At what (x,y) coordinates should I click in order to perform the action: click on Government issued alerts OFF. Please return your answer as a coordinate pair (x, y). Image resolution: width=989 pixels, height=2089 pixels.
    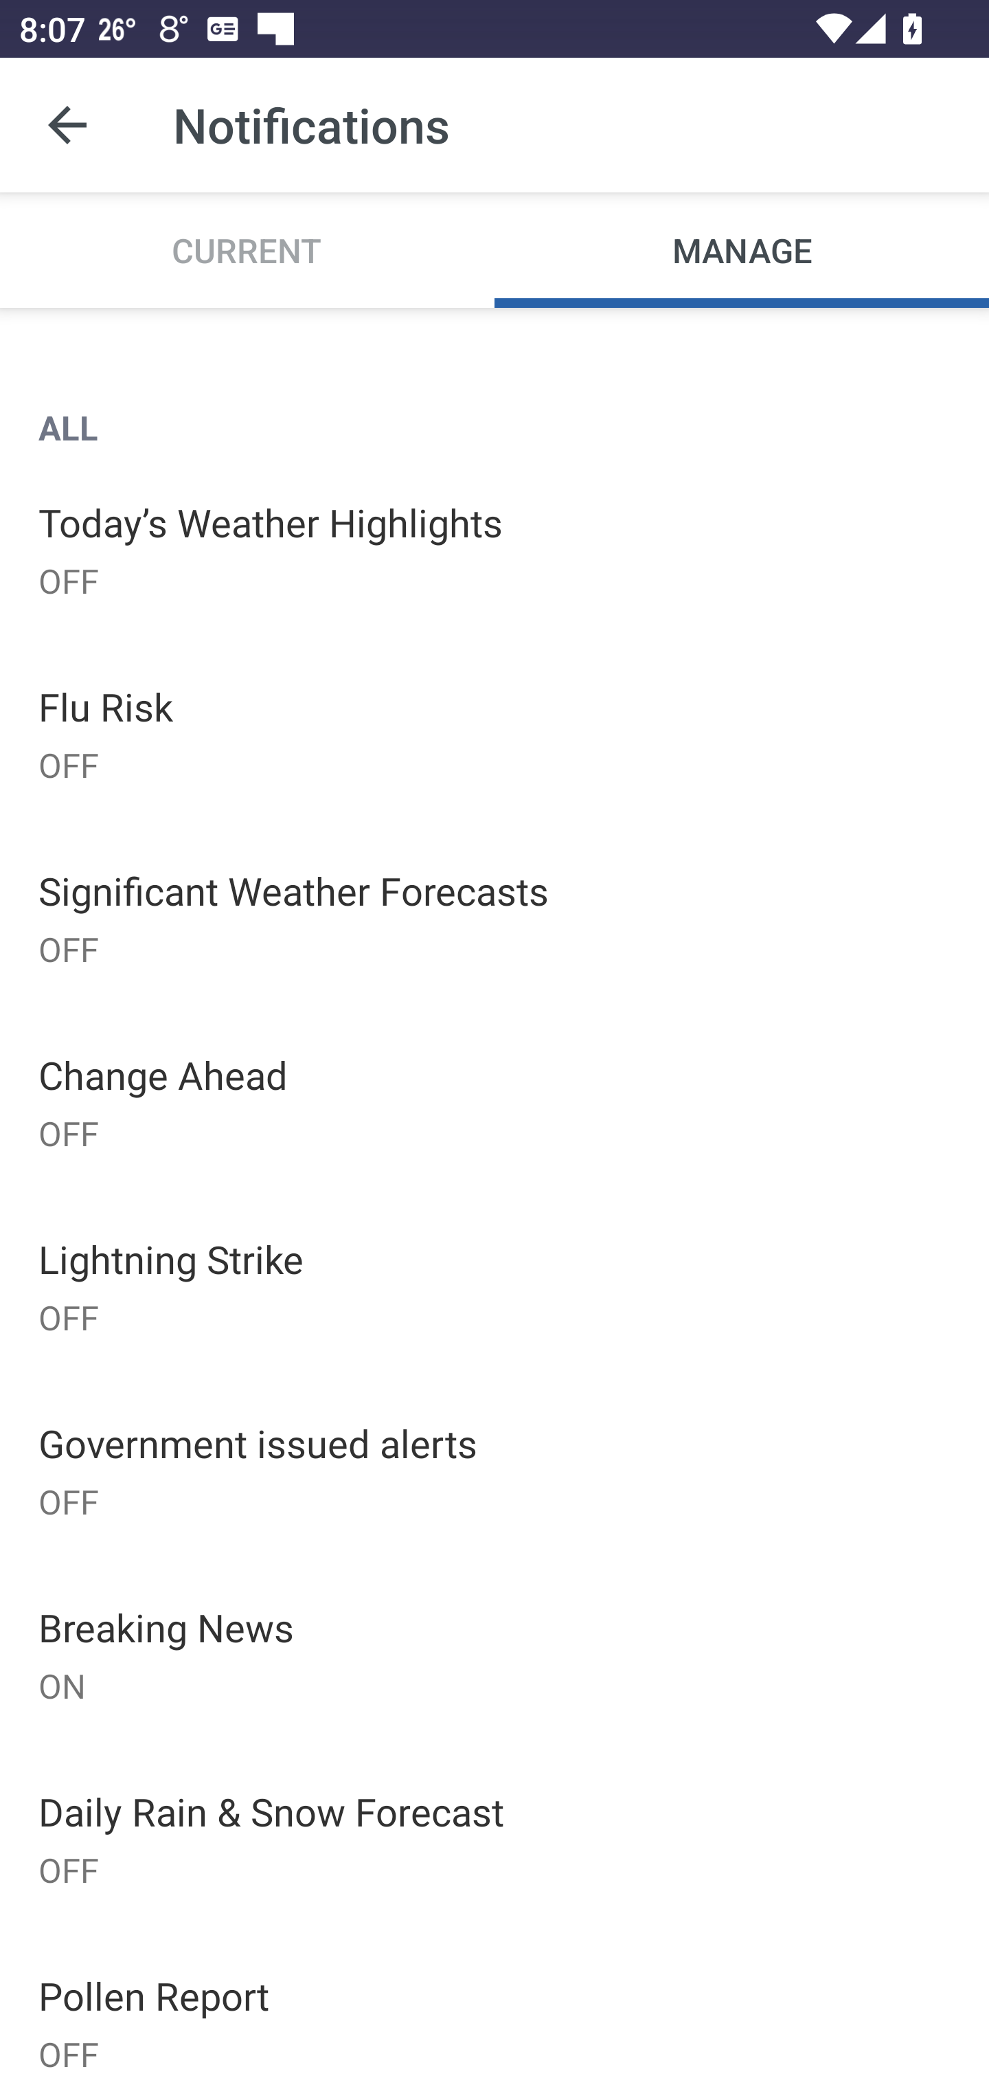
    Looking at the image, I should click on (494, 1471).